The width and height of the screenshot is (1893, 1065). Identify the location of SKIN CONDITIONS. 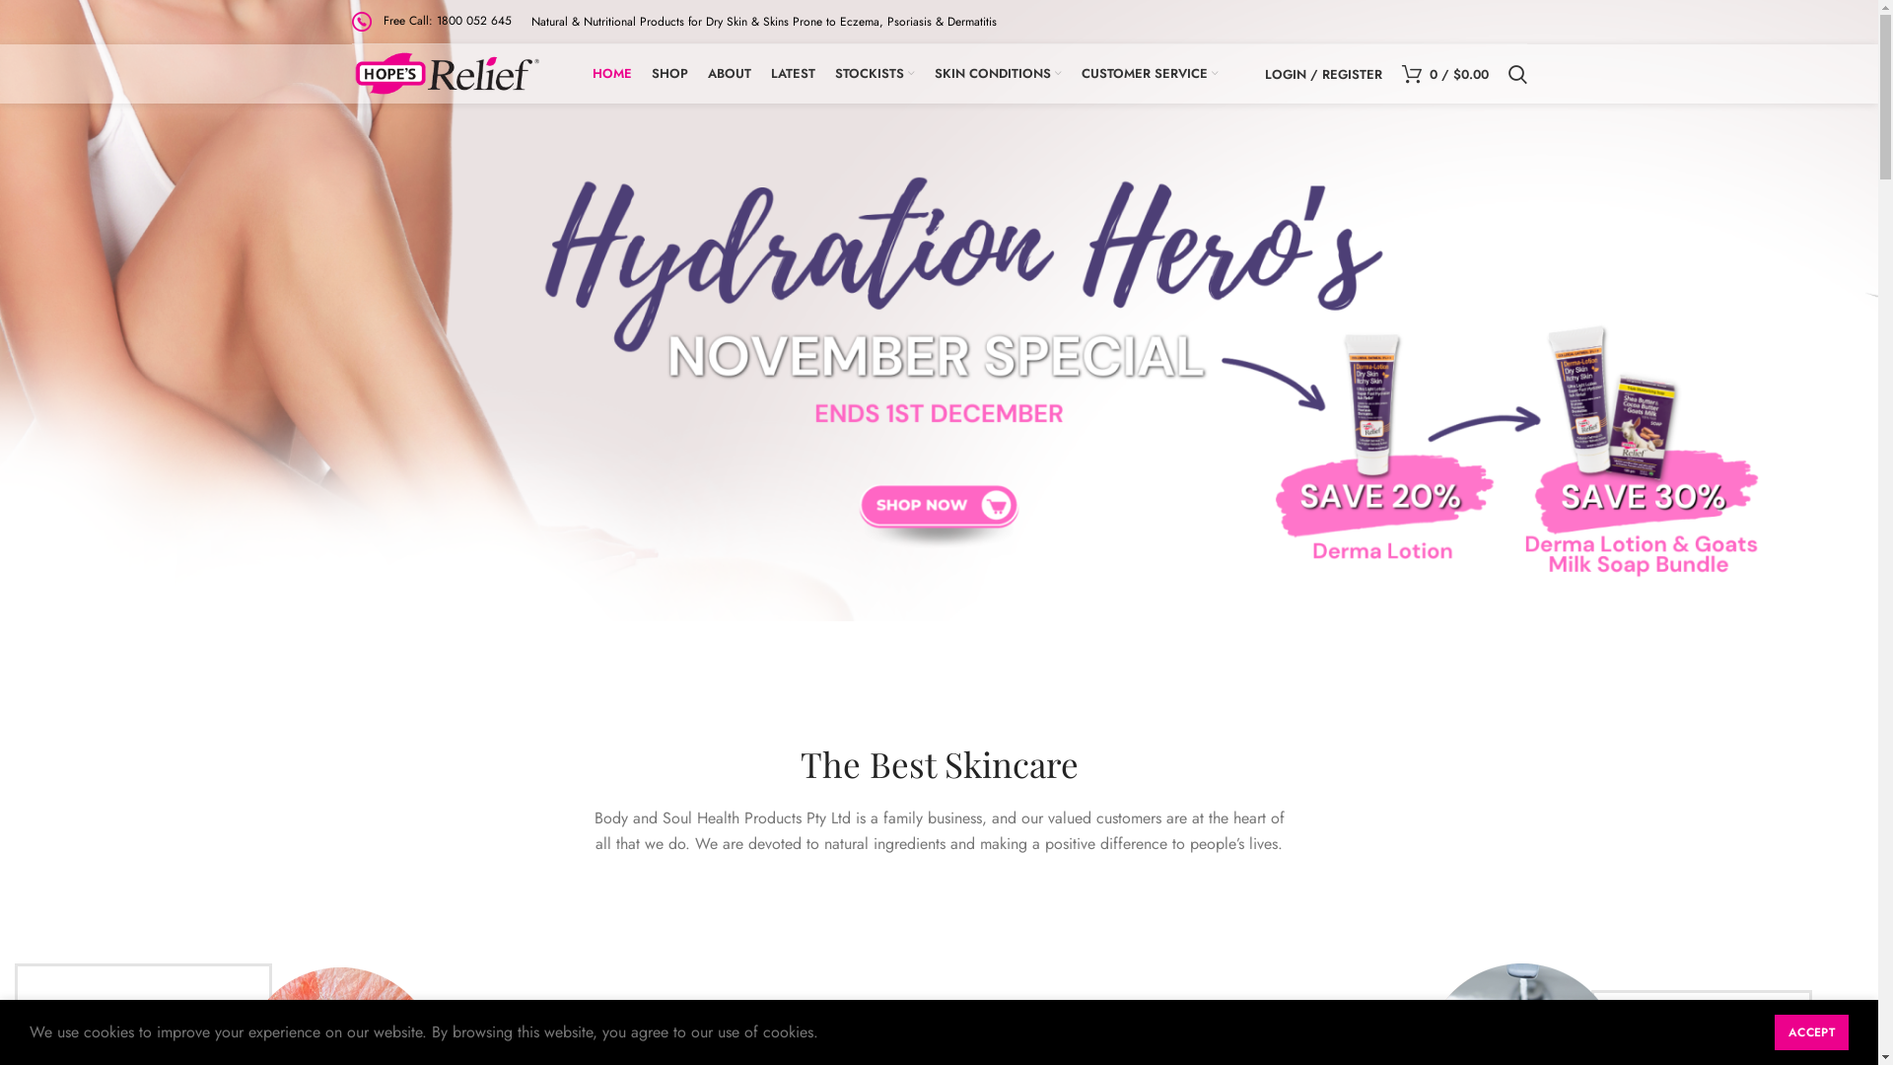
(998, 74).